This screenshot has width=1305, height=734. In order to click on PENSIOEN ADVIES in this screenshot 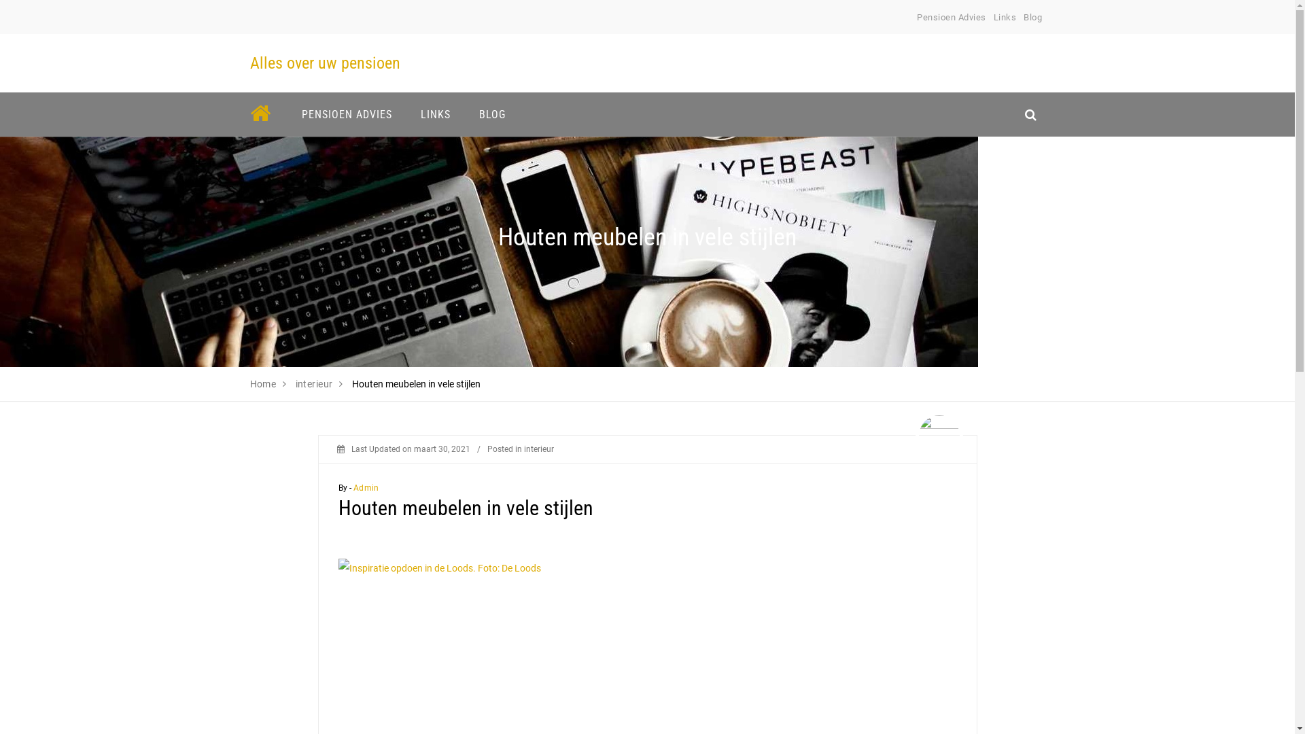, I will do `click(347, 114)`.